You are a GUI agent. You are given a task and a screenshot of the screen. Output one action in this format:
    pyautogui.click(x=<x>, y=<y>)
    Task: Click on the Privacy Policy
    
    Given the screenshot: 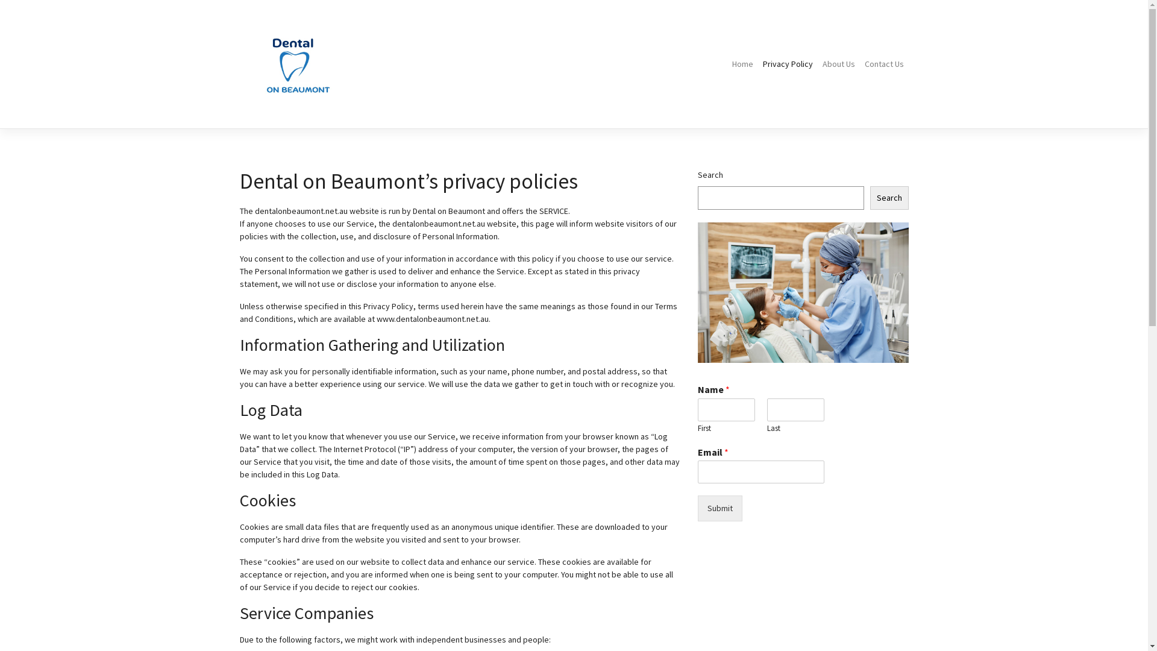 What is the action you would take?
    pyautogui.click(x=788, y=64)
    